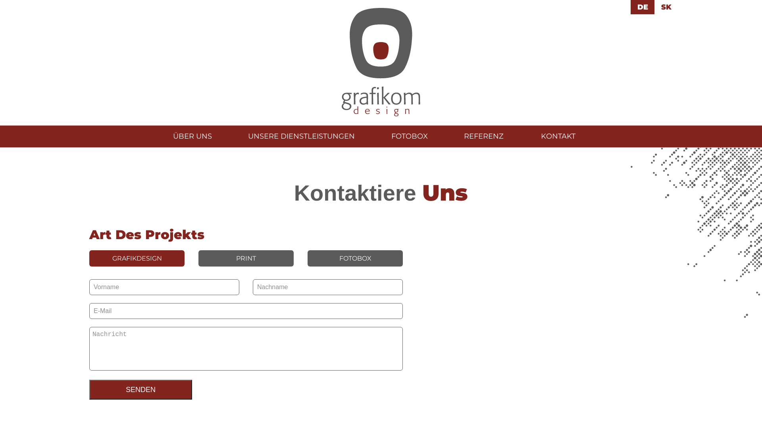 This screenshot has height=429, width=762. What do you see at coordinates (140, 390) in the screenshot?
I see `SENDEN` at bounding box center [140, 390].